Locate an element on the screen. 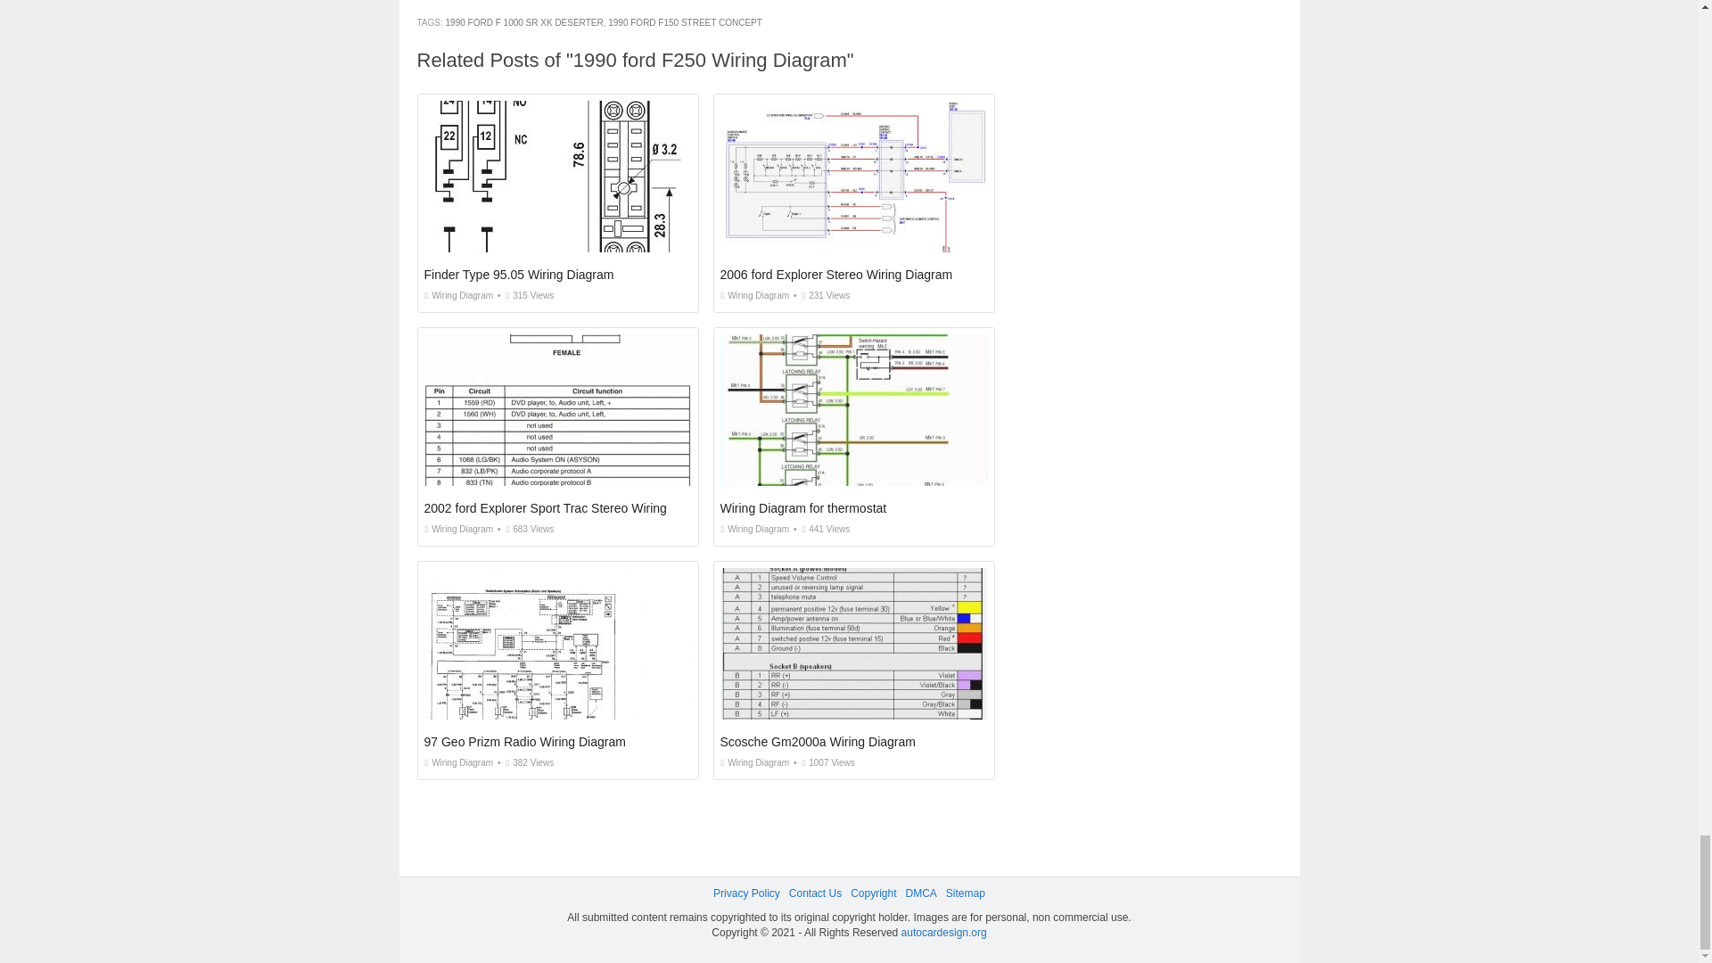 Image resolution: width=1712 pixels, height=963 pixels. 1990 FORD F 1000 SR XK DESERTER is located at coordinates (524, 23).